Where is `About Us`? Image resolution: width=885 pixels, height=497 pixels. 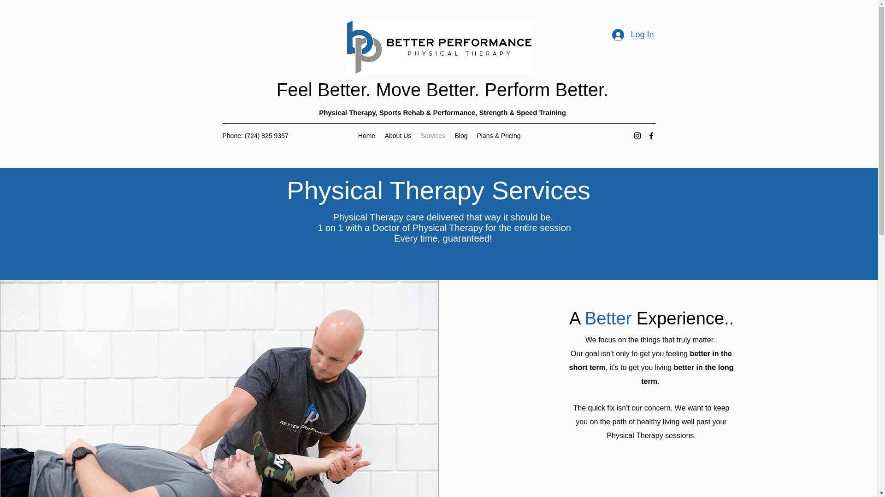 About Us is located at coordinates (397, 135).